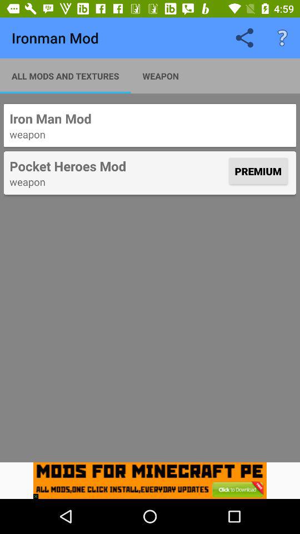 Image resolution: width=300 pixels, height=534 pixels. What do you see at coordinates (66, 76) in the screenshot?
I see `turn on icon above iron man mod icon` at bounding box center [66, 76].